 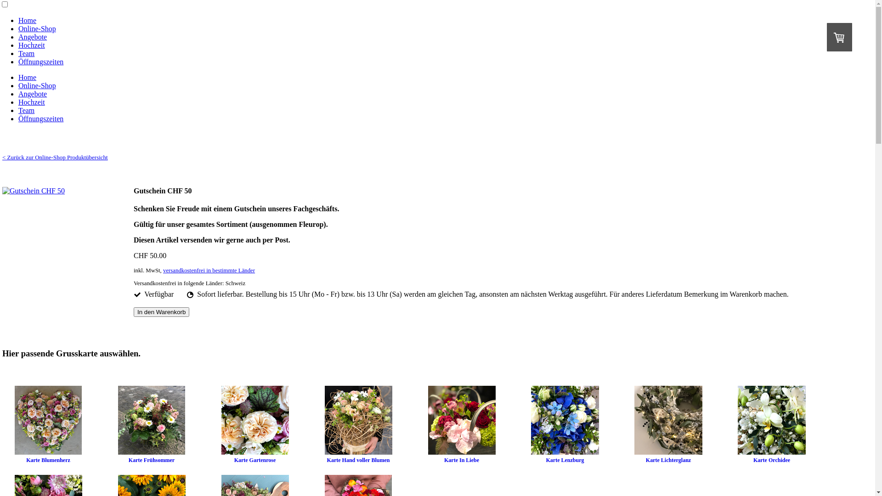 What do you see at coordinates (27, 53) in the screenshot?
I see `Team` at bounding box center [27, 53].